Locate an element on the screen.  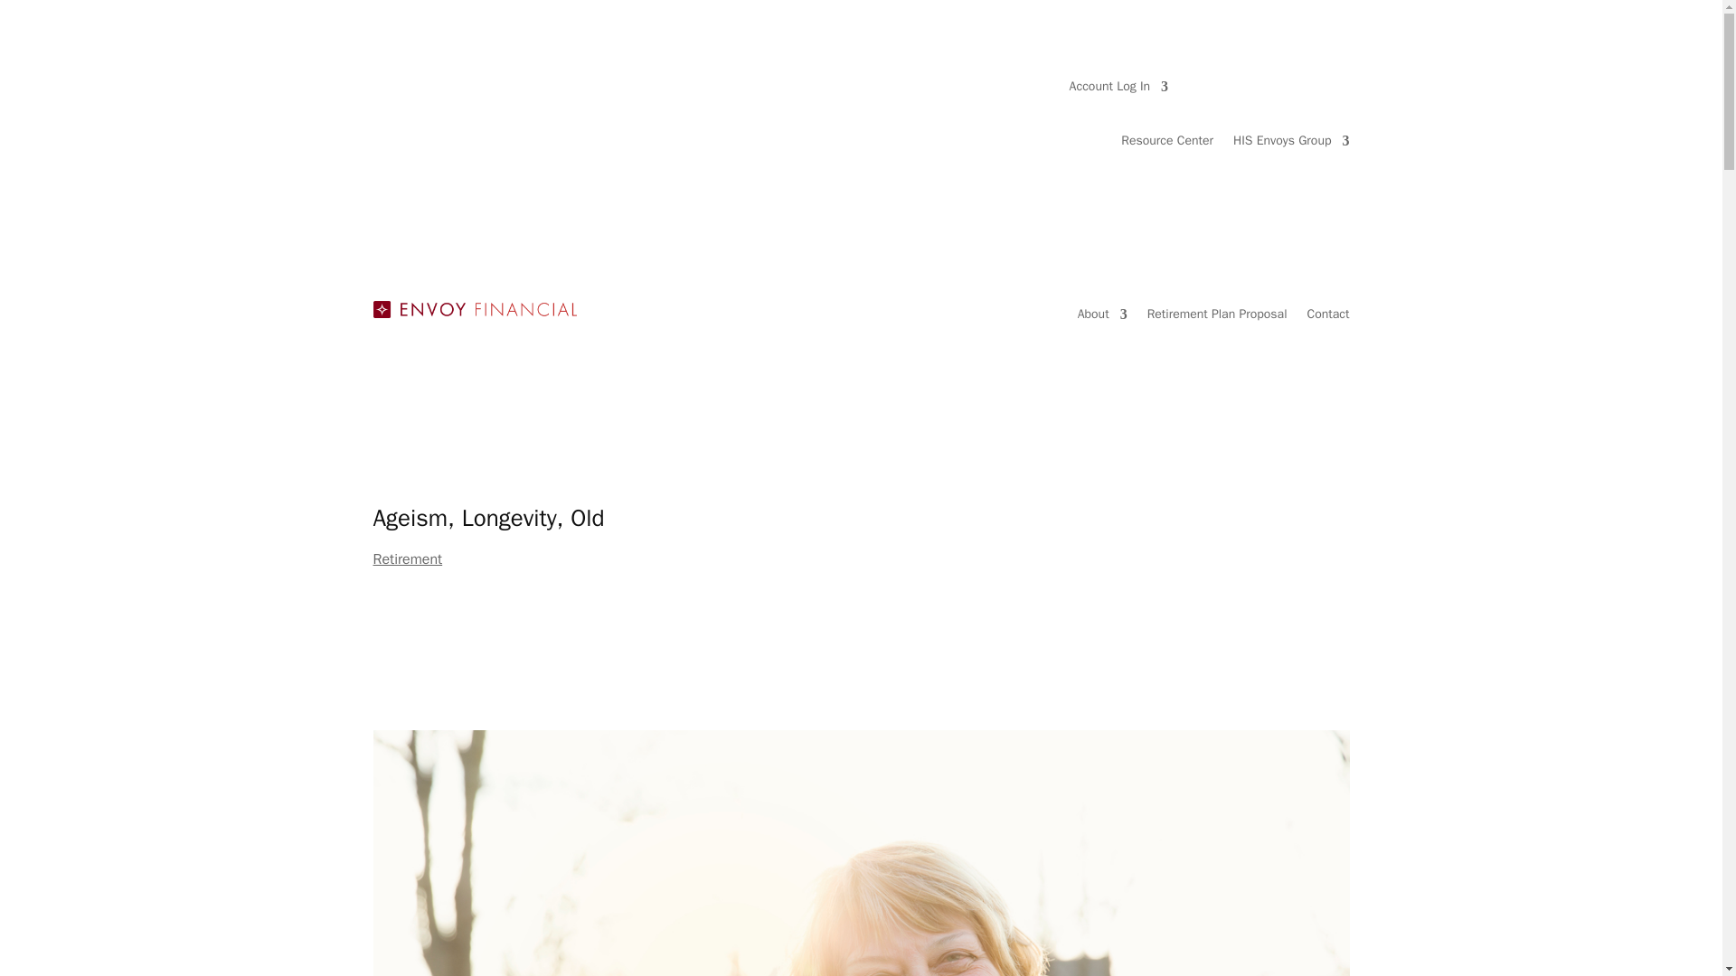
Resource Center is located at coordinates (1167, 145).